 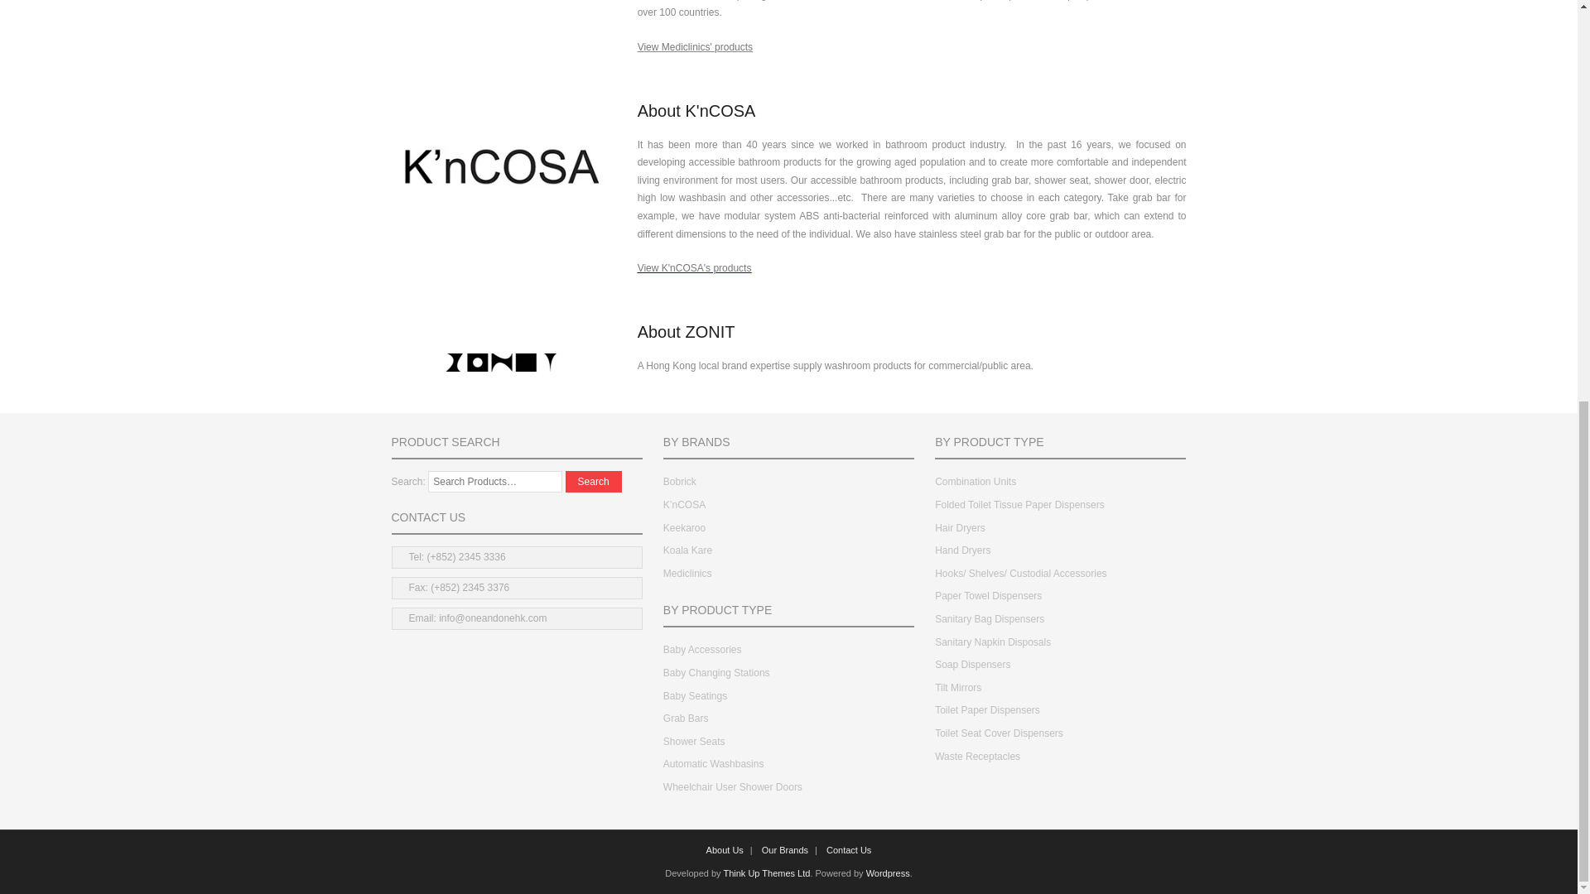 I want to click on View Mediclinics' products, so click(x=694, y=46).